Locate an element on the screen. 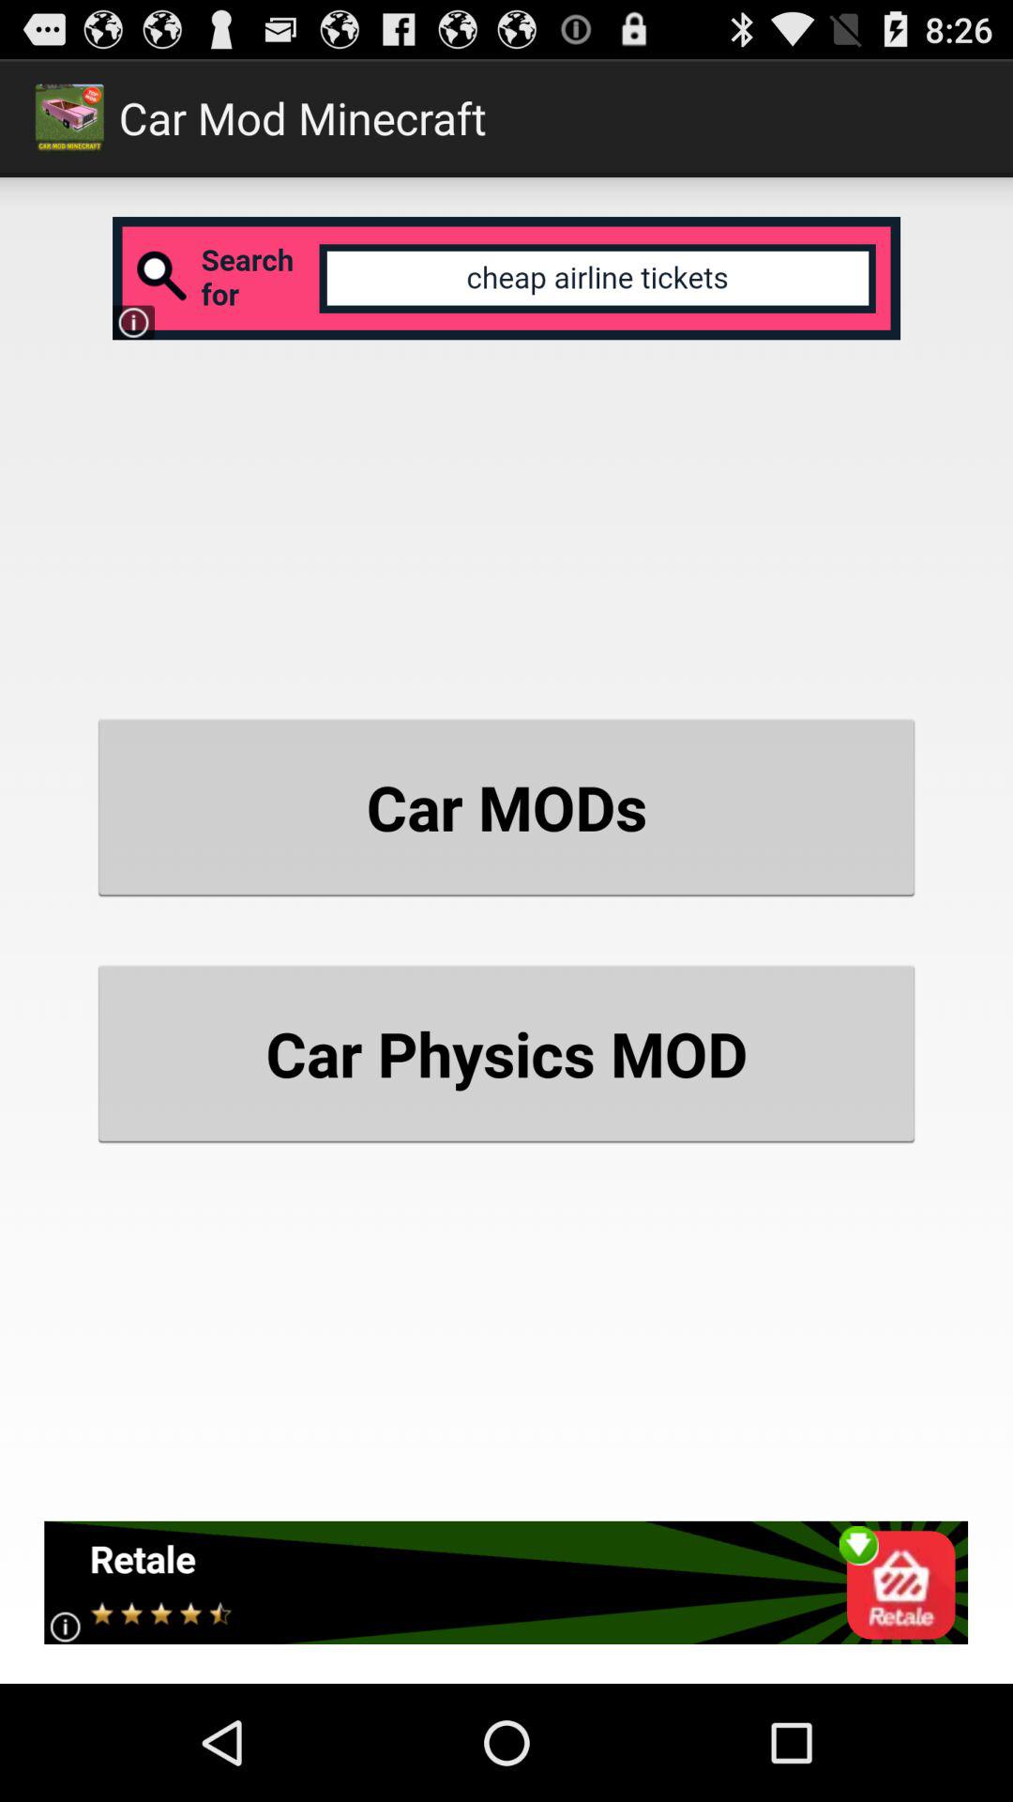 The image size is (1013, 1802). select item at the bottom is located at coordinates (506, 1582).